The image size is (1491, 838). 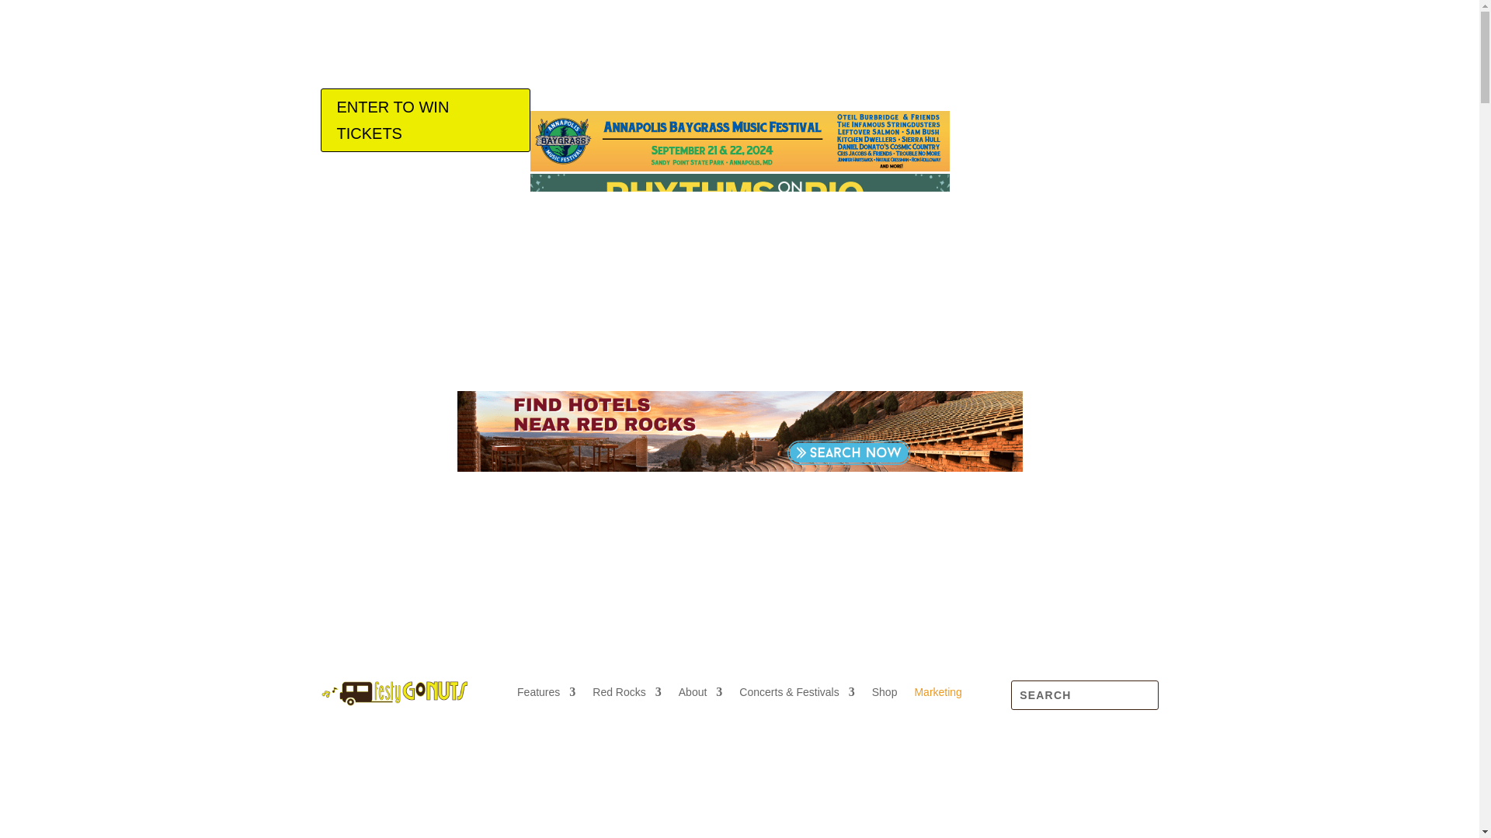 What do you see at coordinates (1053, 101) in the screenshot?
I see `Follow on Facebook` at bounding box center [1053, 101].